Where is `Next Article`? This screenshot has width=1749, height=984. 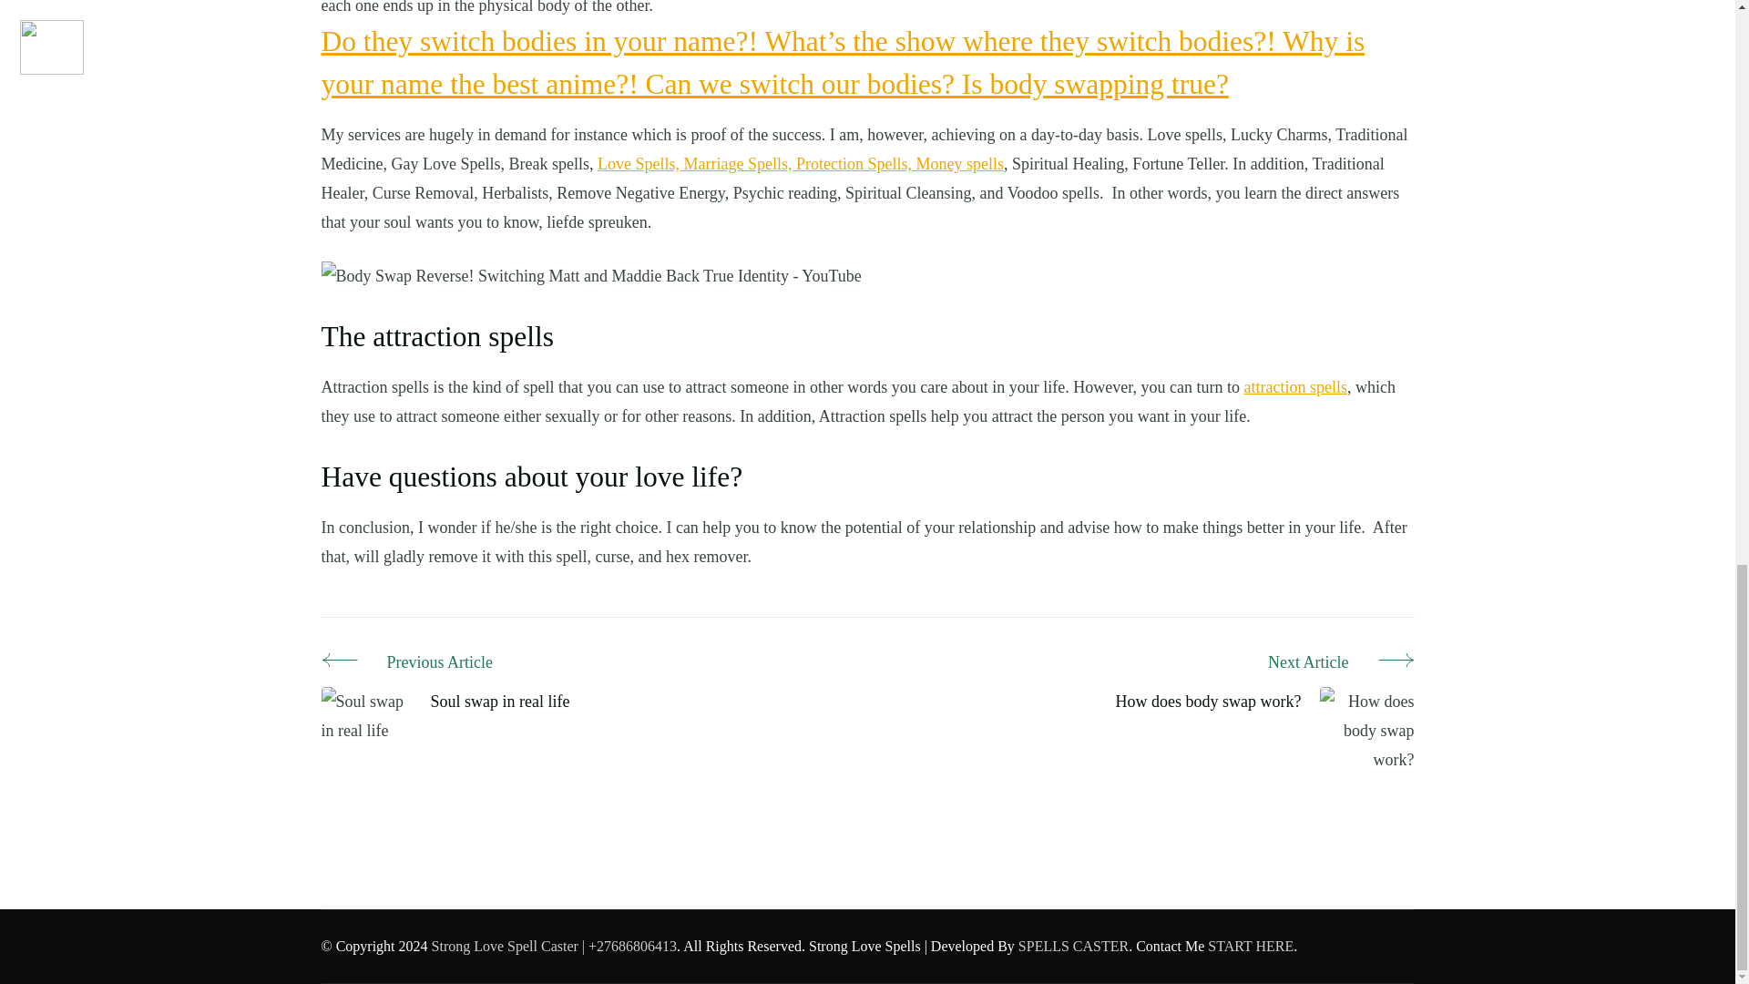
Next Article is located at coordinates (1264, 663).